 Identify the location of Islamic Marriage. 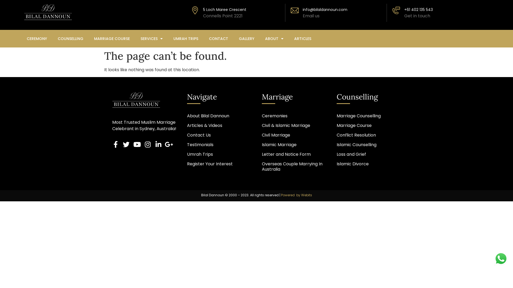
(294, 145).